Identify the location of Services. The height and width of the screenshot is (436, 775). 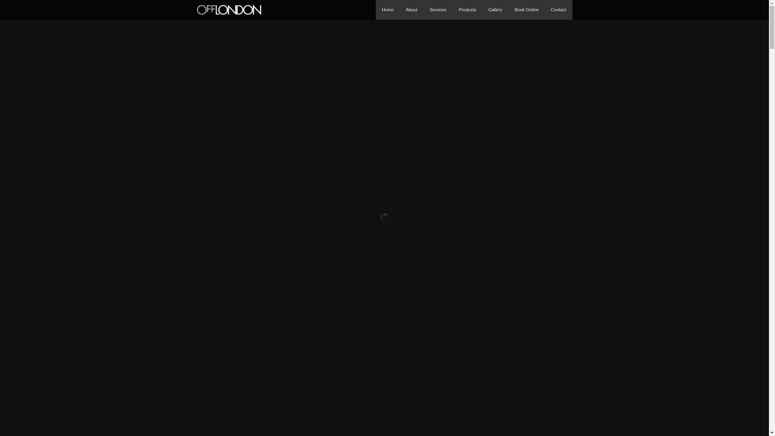
(438, 10).